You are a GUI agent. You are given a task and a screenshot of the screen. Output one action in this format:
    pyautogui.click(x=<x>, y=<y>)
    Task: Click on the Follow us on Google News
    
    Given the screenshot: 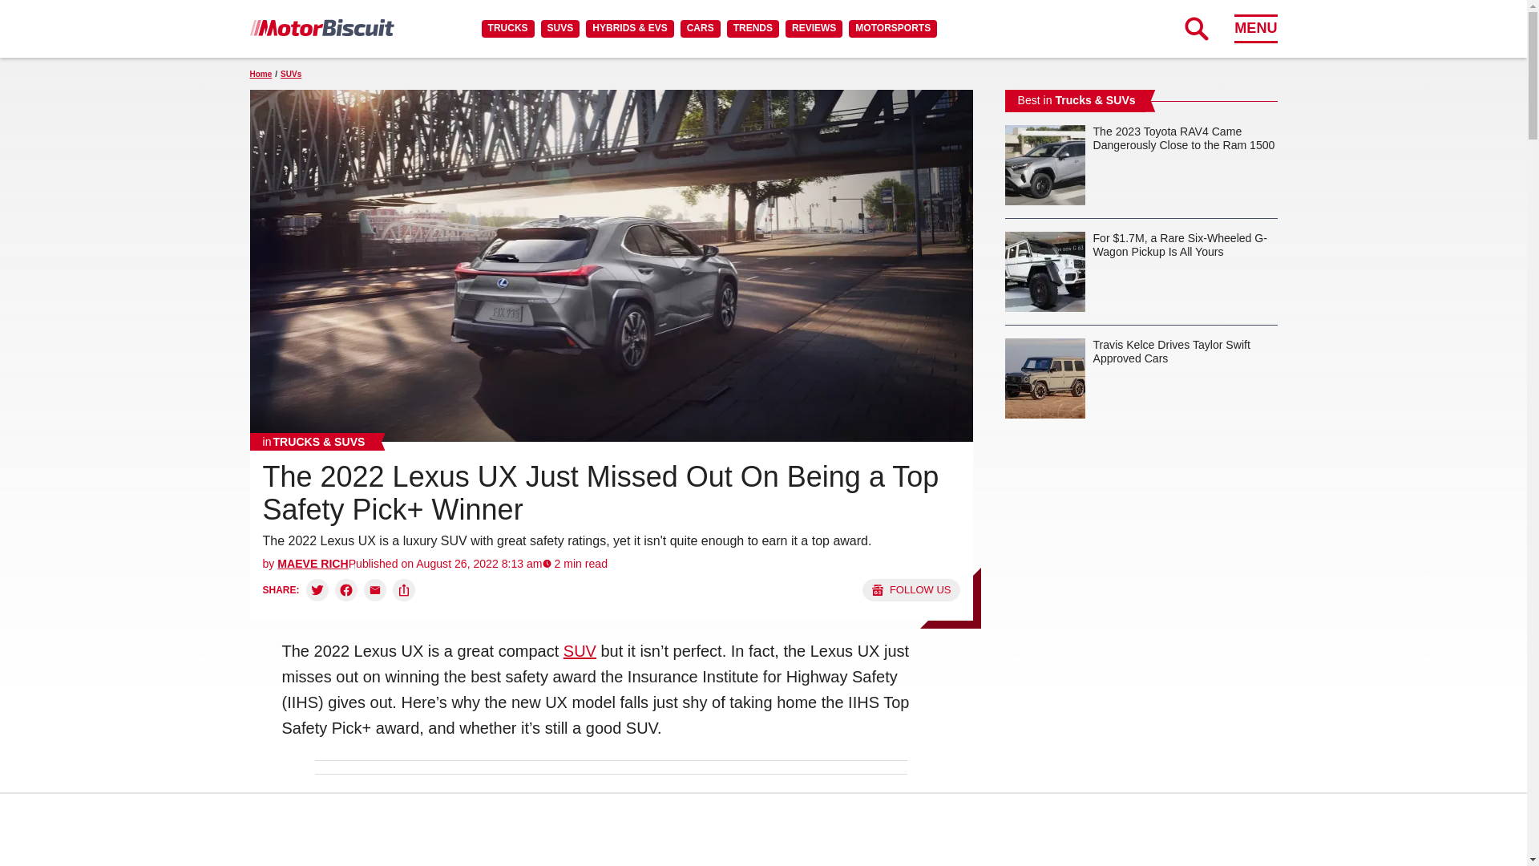 What is the action you would take?
    pyautogui.click(x=911, y=590)
    